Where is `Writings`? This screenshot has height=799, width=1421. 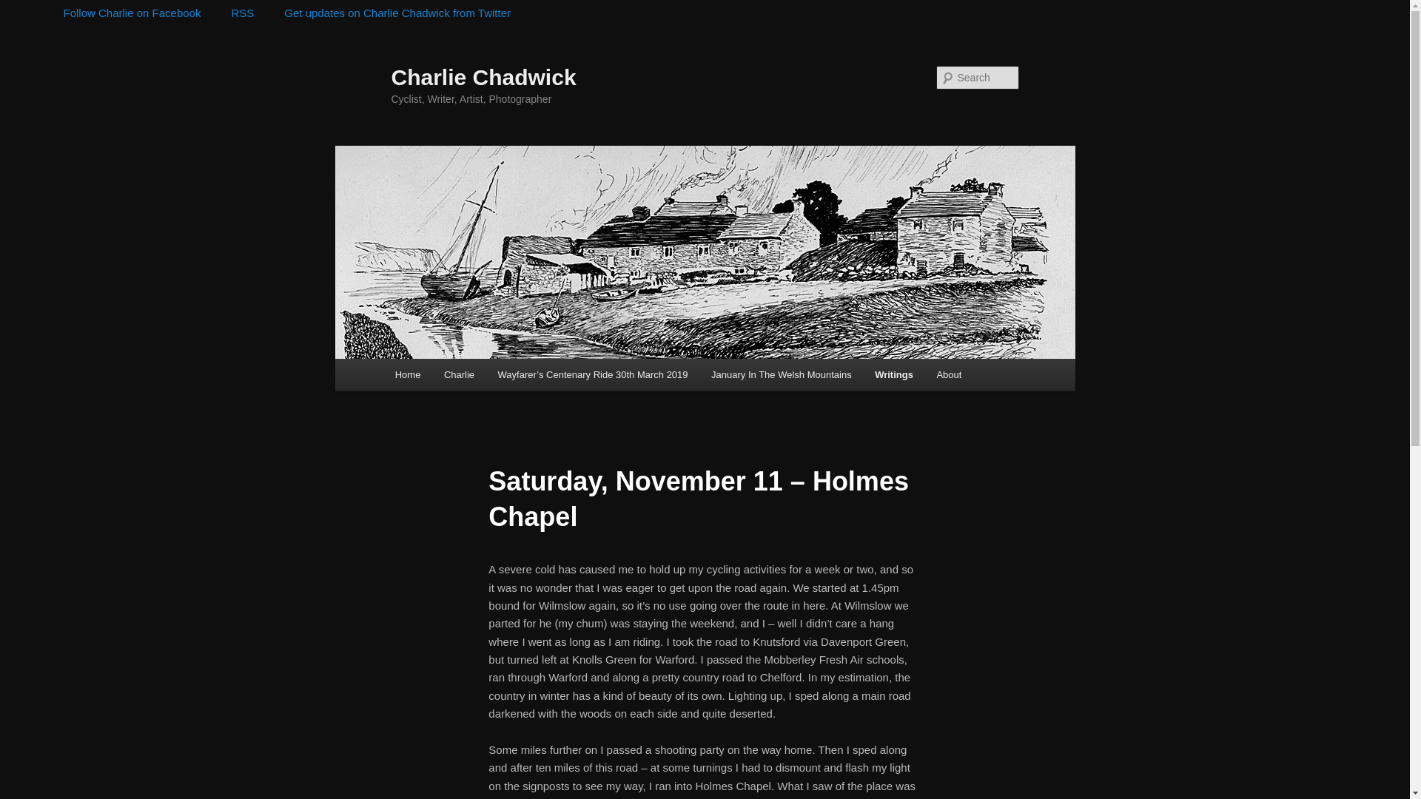 Writings is located at coordinates (893, 374).